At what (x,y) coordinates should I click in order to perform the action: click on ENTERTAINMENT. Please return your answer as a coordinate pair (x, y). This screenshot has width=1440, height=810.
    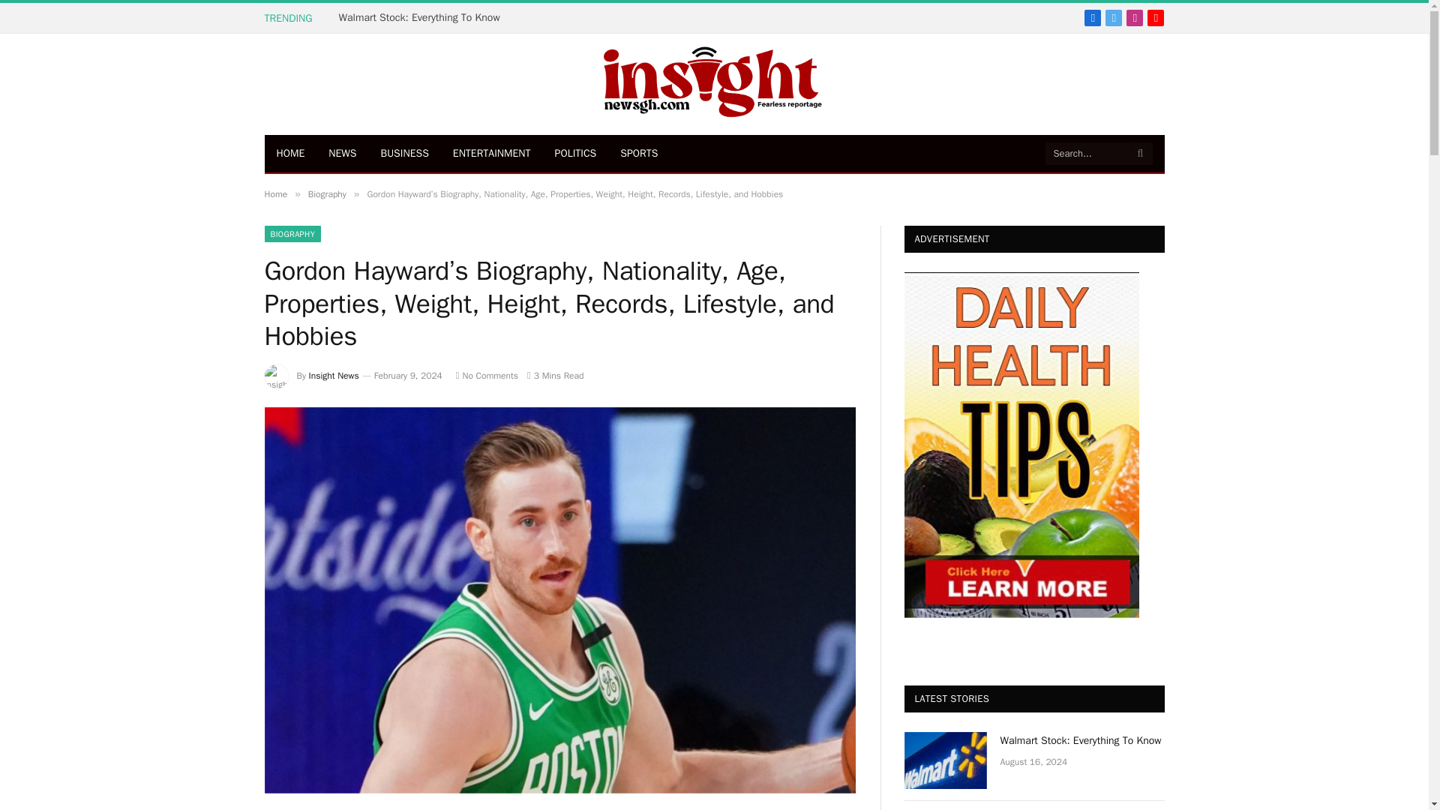
    Looking at the image, I should click on (491, 154).